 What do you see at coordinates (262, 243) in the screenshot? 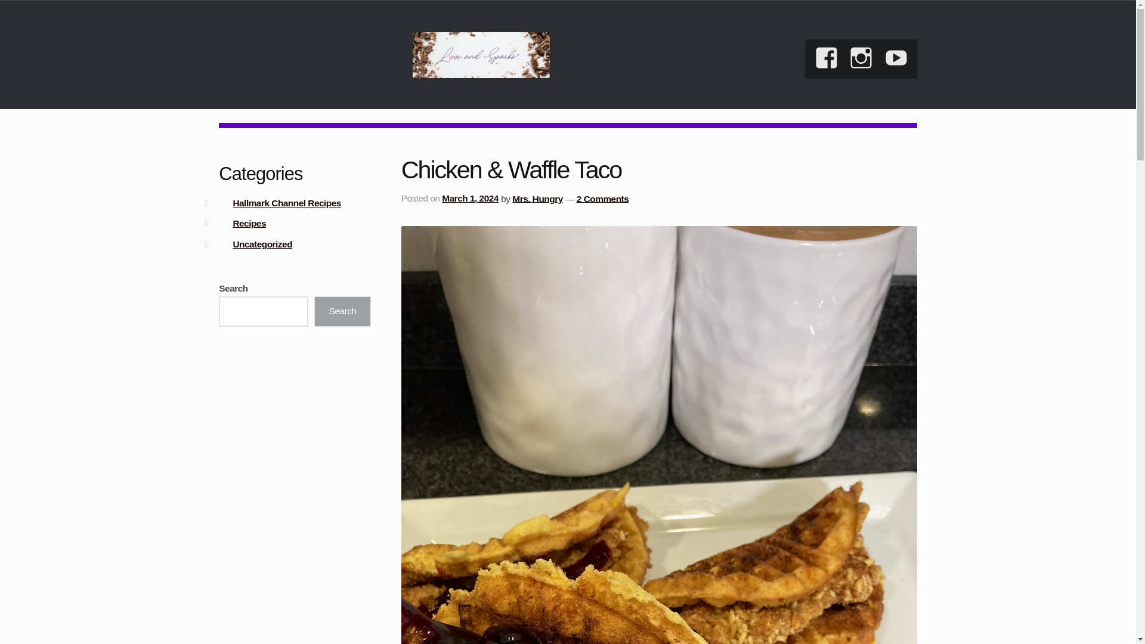
I see `Uncategorized` at bounding box center [262, 243].